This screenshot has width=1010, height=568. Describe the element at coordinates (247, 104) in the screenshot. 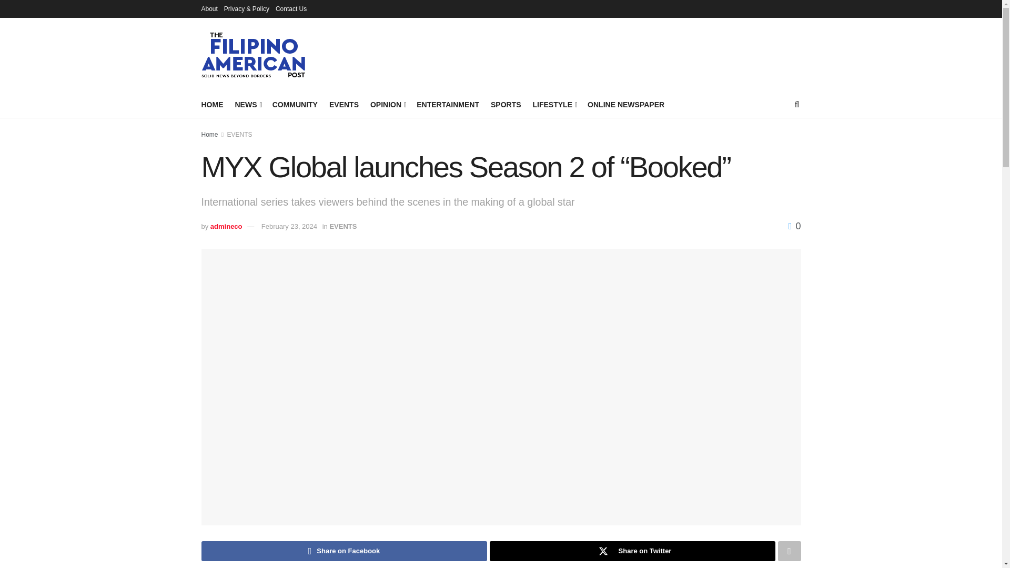

I see `NEWS` at that location.